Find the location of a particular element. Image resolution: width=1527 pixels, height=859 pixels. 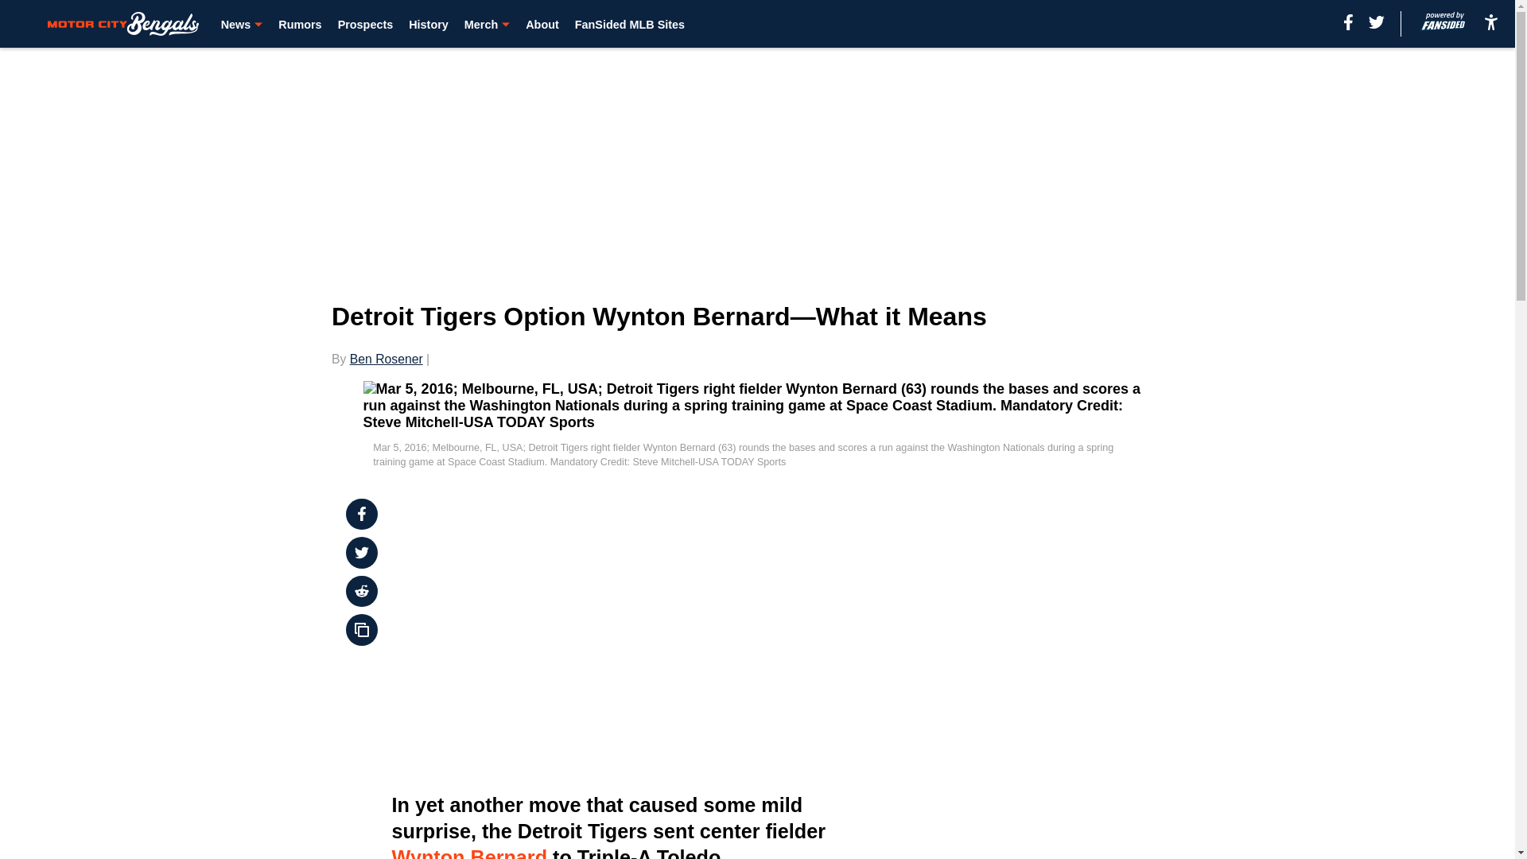

Prospects is located at coordinates (366, 24).